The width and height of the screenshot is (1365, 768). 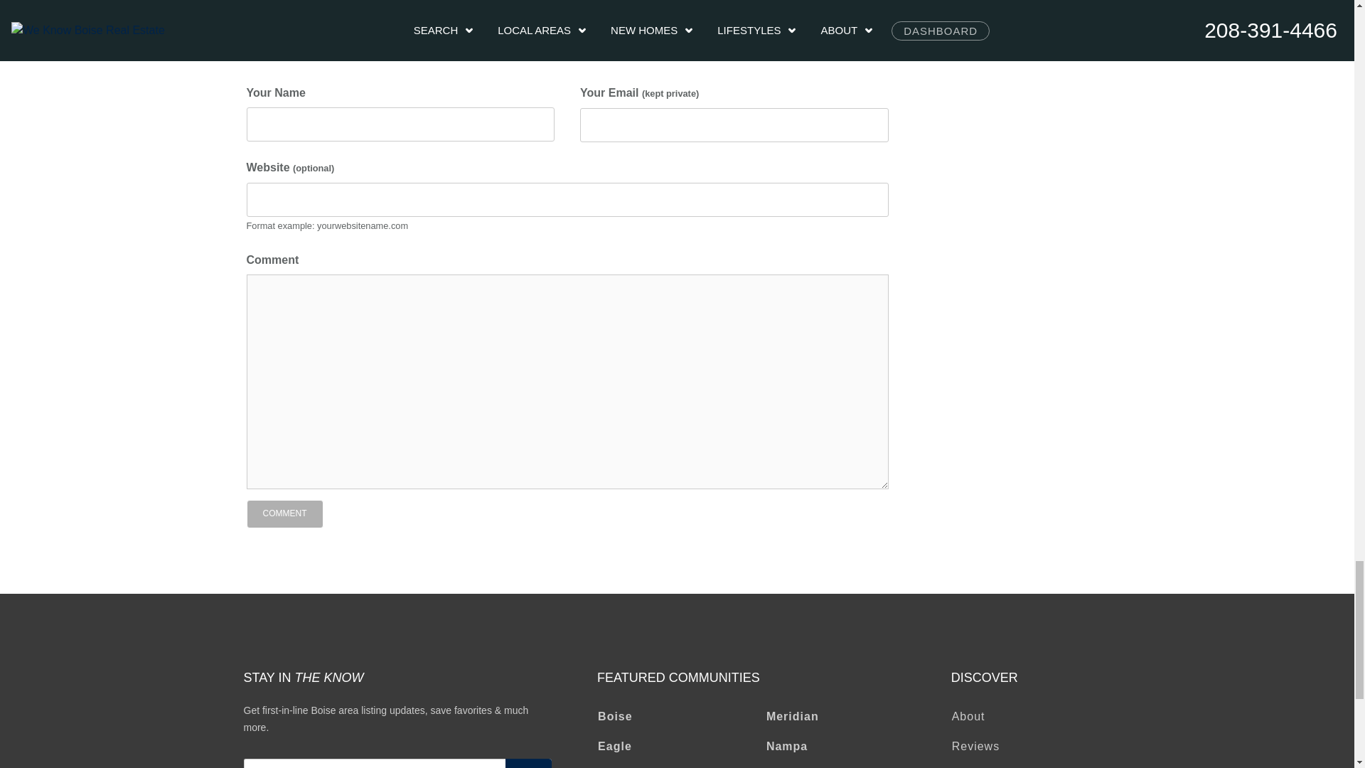 I want to click on Opens new window with social share options, so click(x=338, y=1).